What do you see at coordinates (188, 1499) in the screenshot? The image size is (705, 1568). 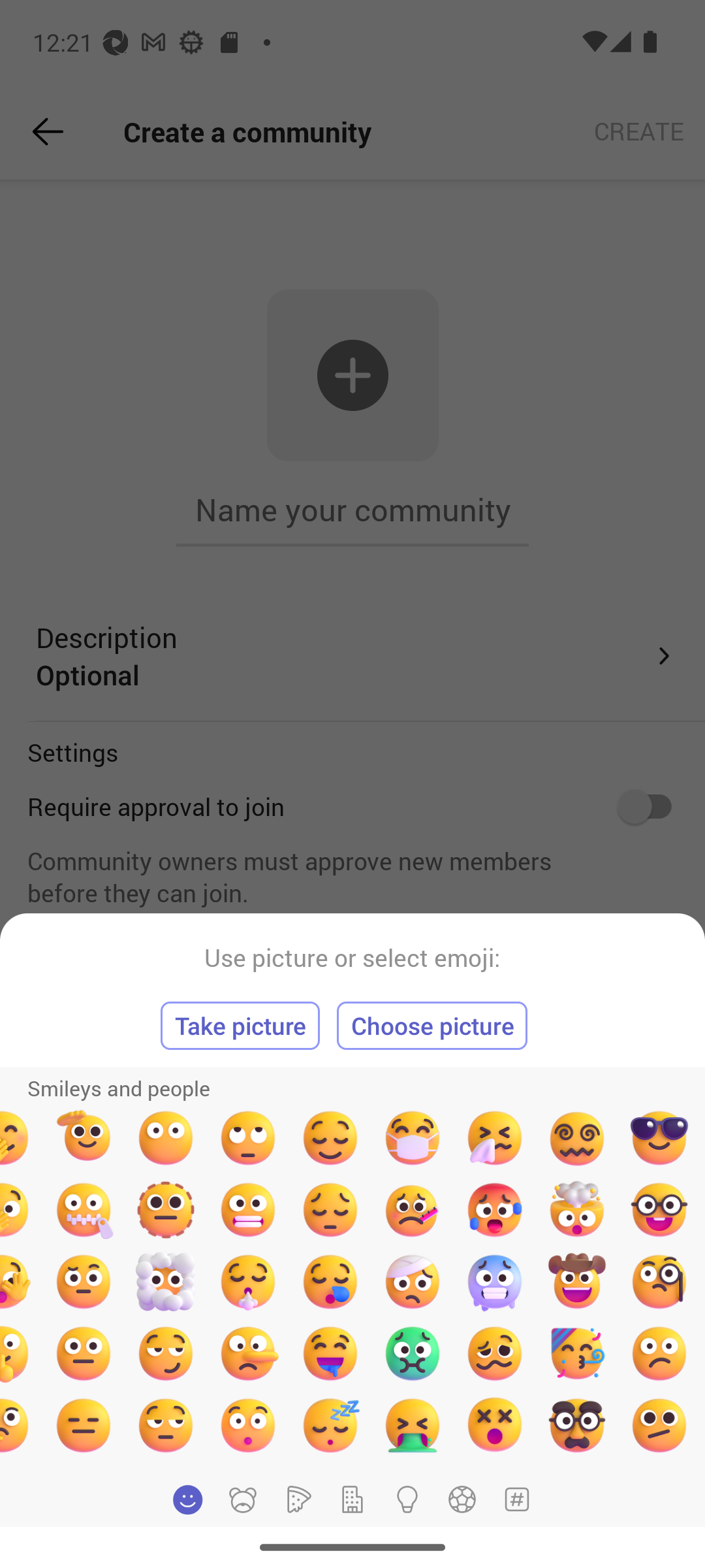 I see `Smileys and people, selected` at bounding box center [188, 1499].